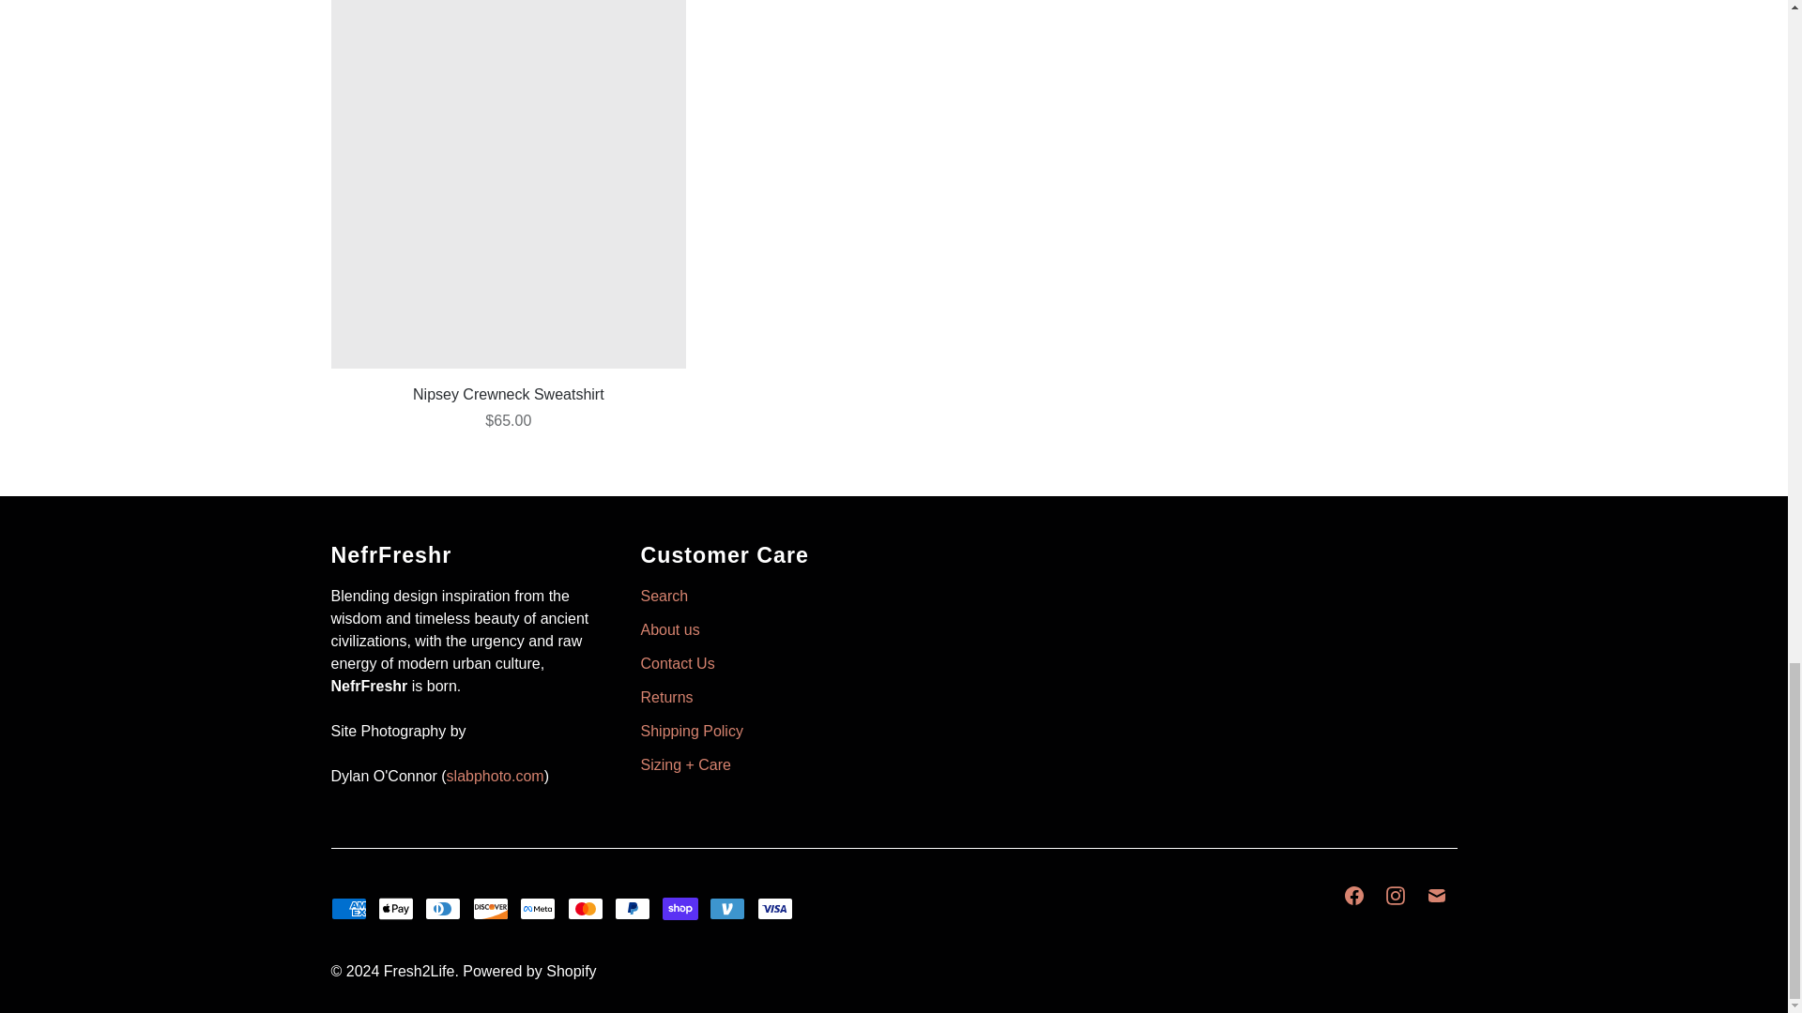 The image size is (1802, 1013). I want to click on Discover, so click(490, 908).